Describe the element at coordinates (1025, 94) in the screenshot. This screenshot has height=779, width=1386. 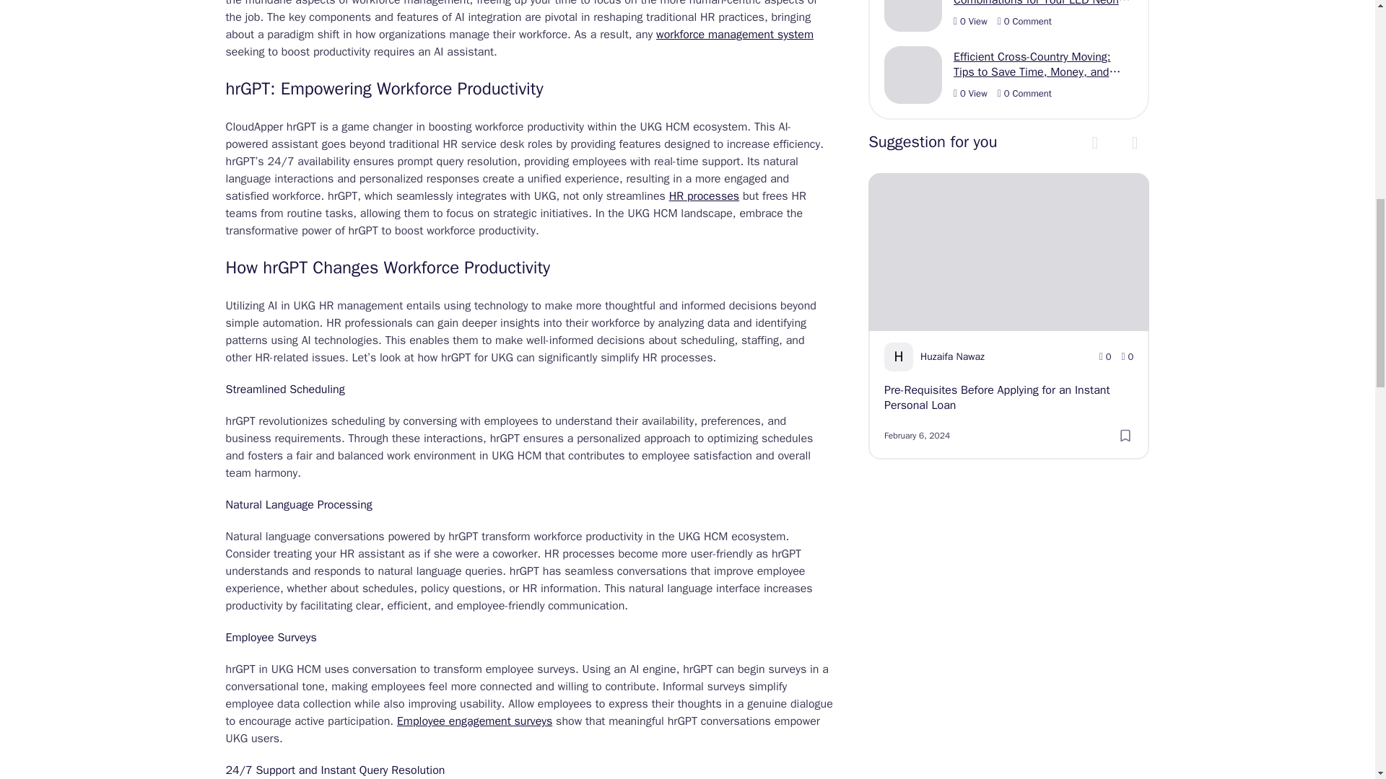
I see `Comment` at that location.